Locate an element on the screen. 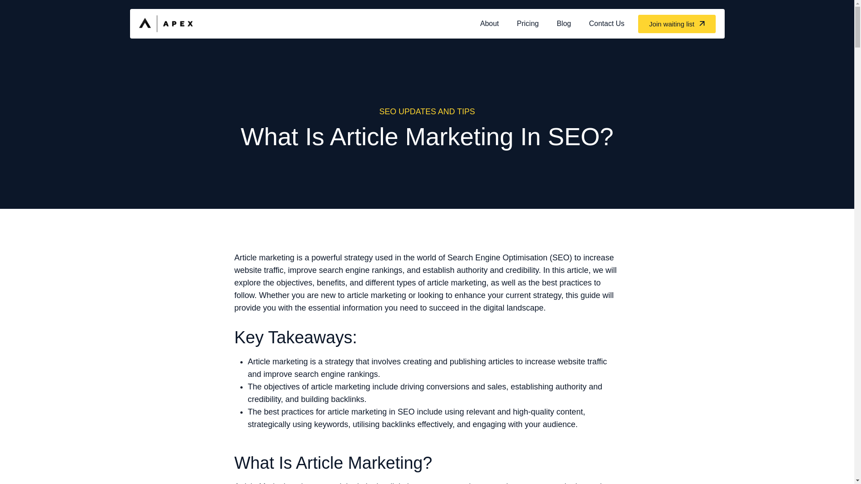 This screenshot has height=484, width=861. About is located at coordinates (489, 23).